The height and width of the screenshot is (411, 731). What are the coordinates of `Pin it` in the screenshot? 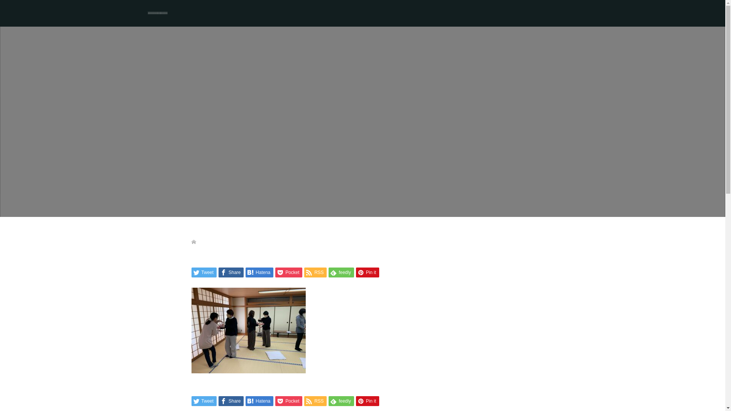 It's located at (368, 272).